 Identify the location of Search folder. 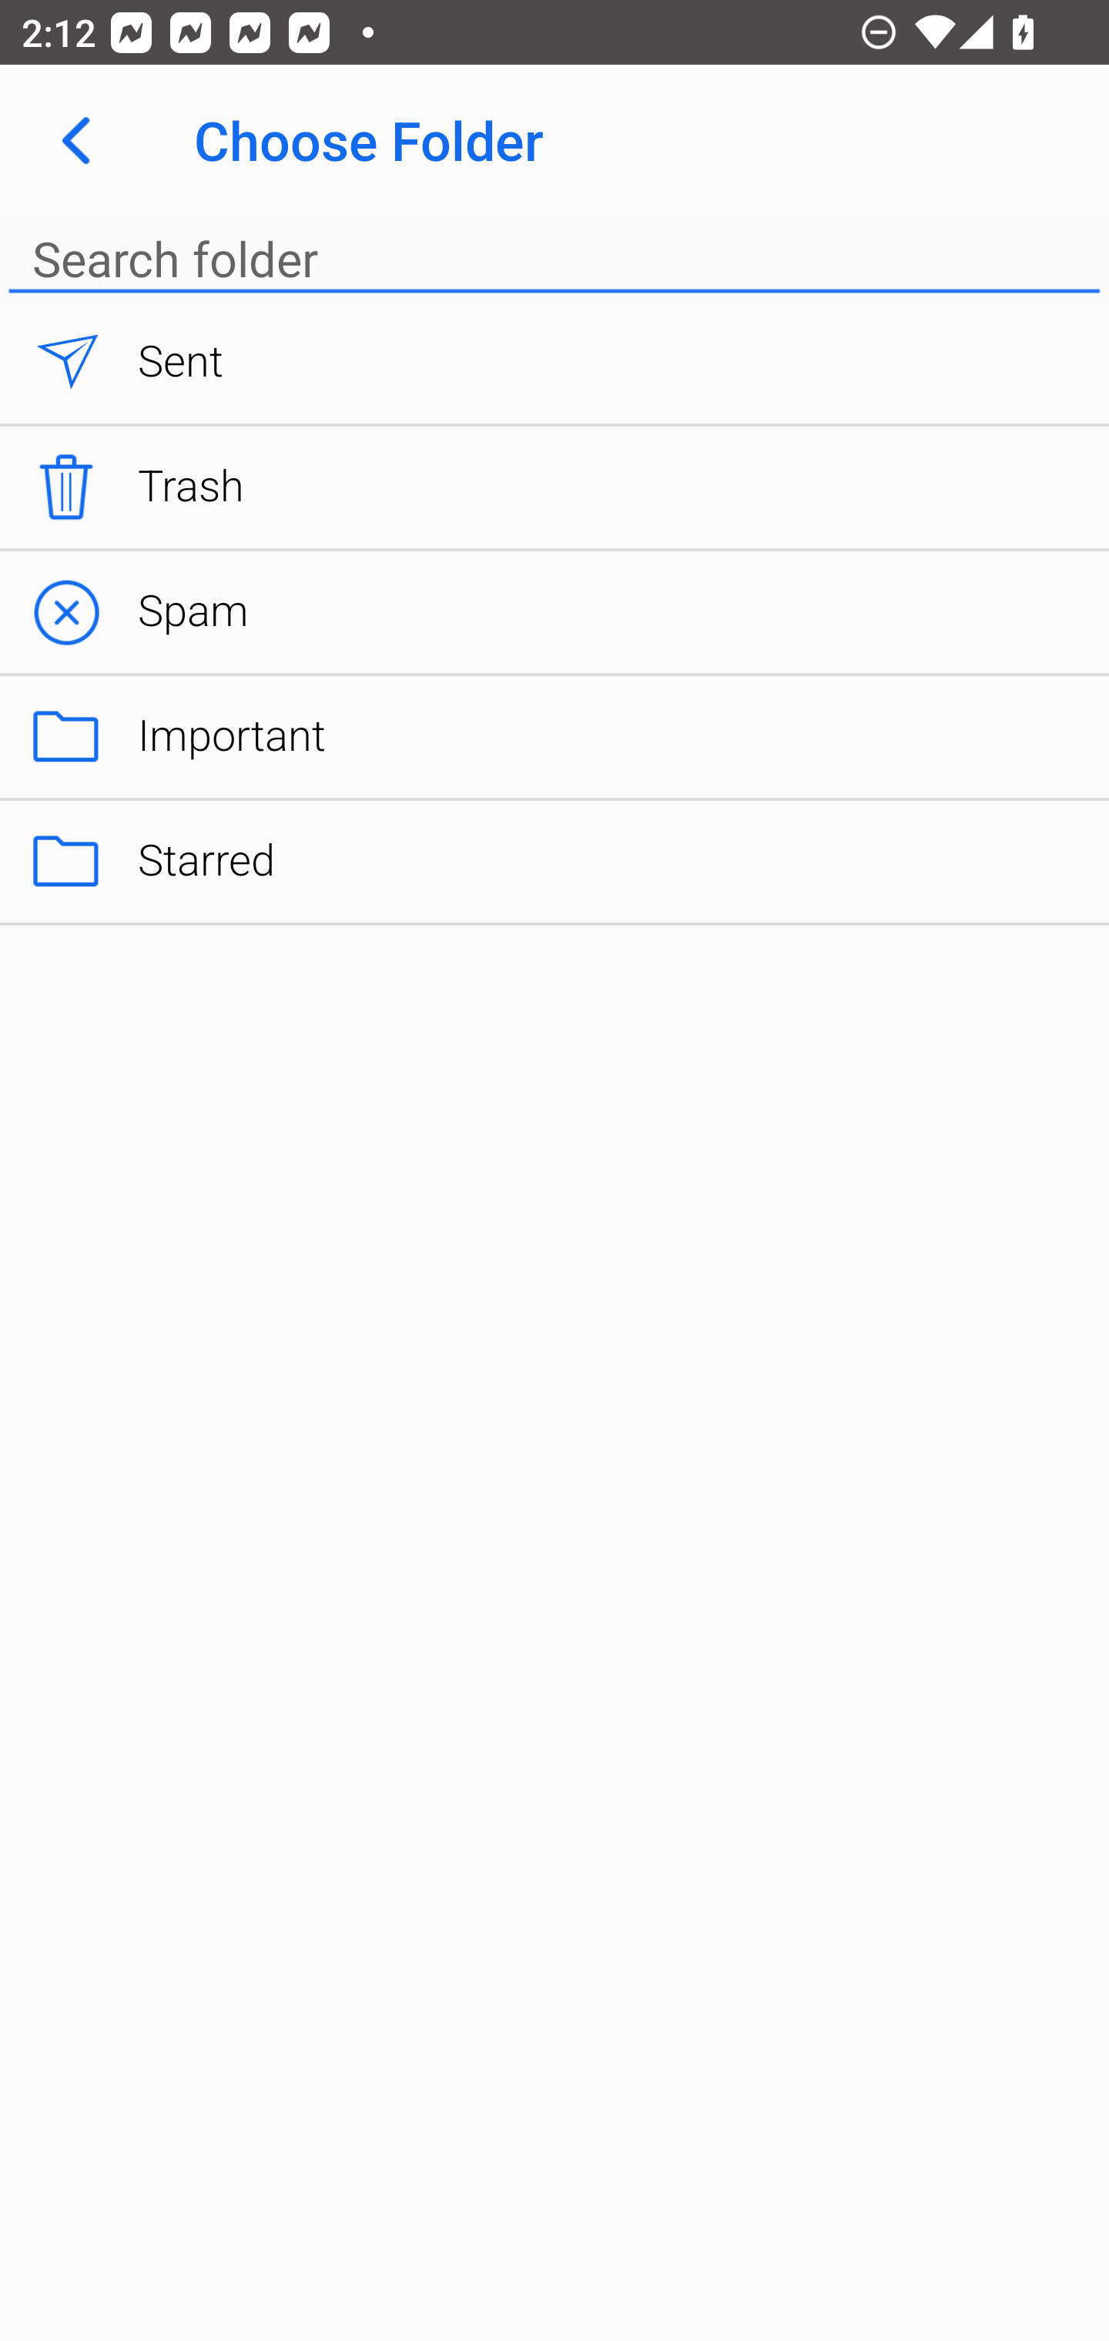
(554, 259).